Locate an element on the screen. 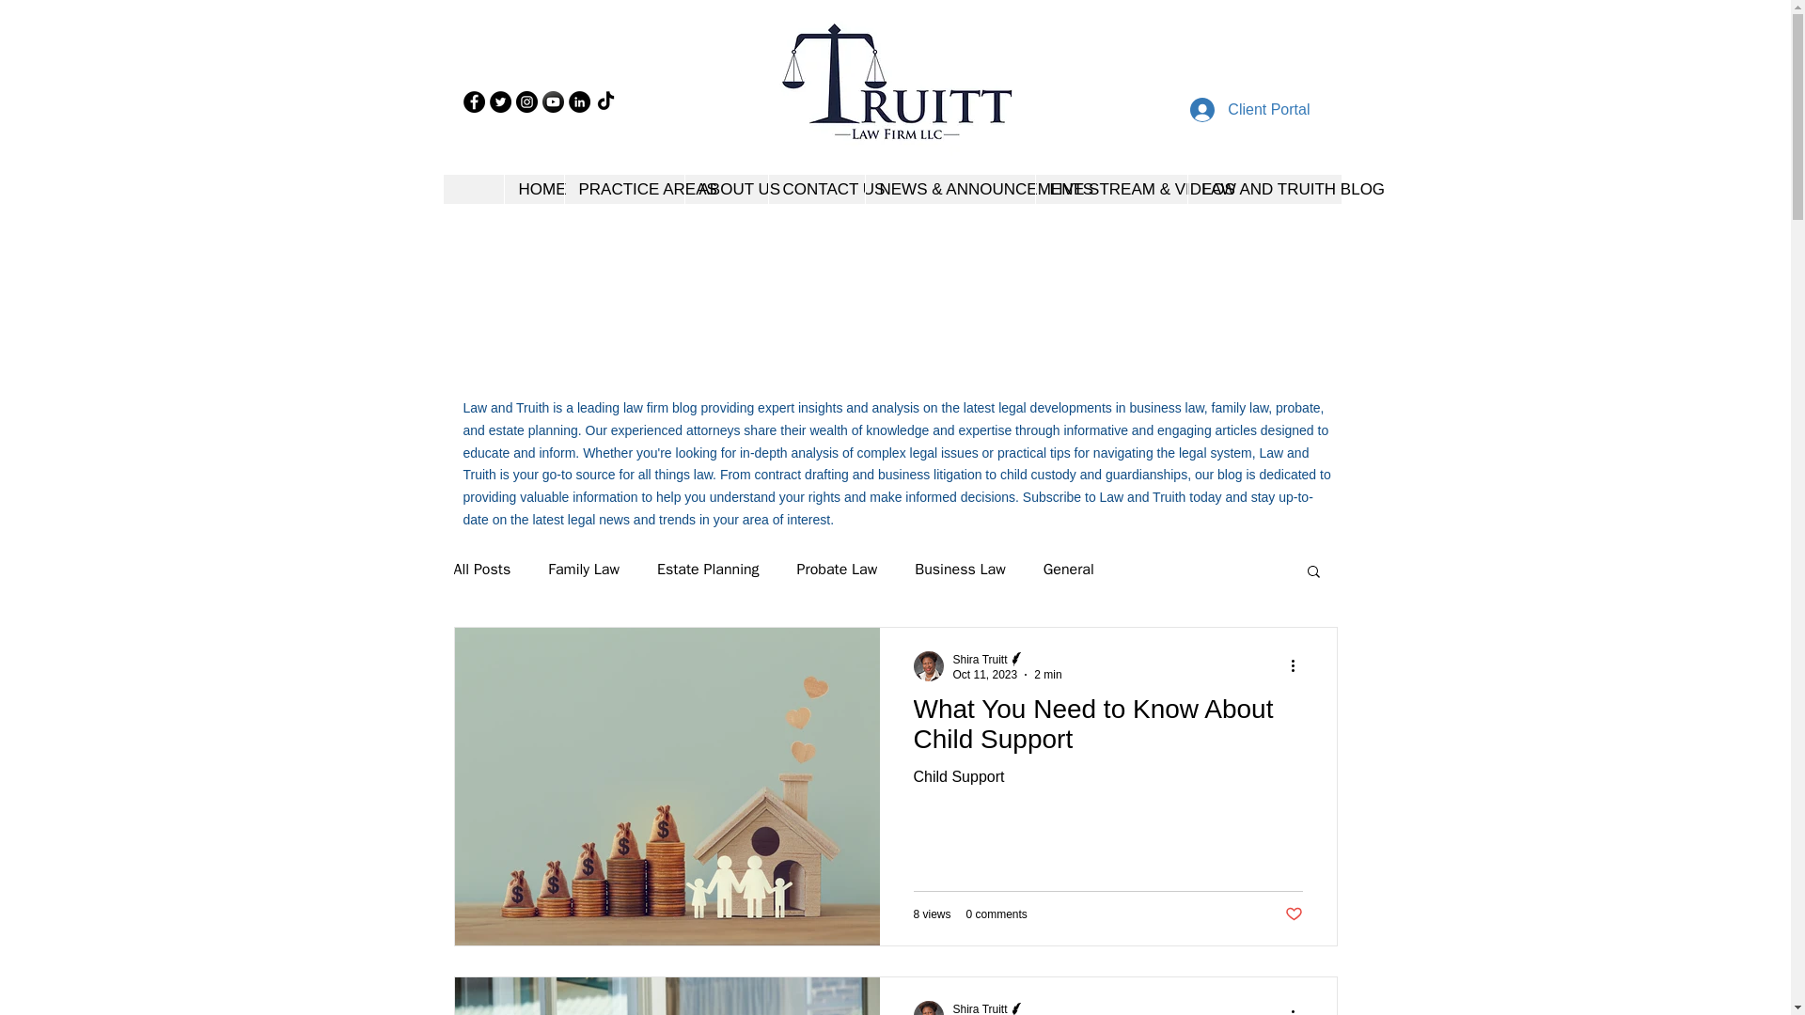  All Posts is located at coordinates (481, 570).